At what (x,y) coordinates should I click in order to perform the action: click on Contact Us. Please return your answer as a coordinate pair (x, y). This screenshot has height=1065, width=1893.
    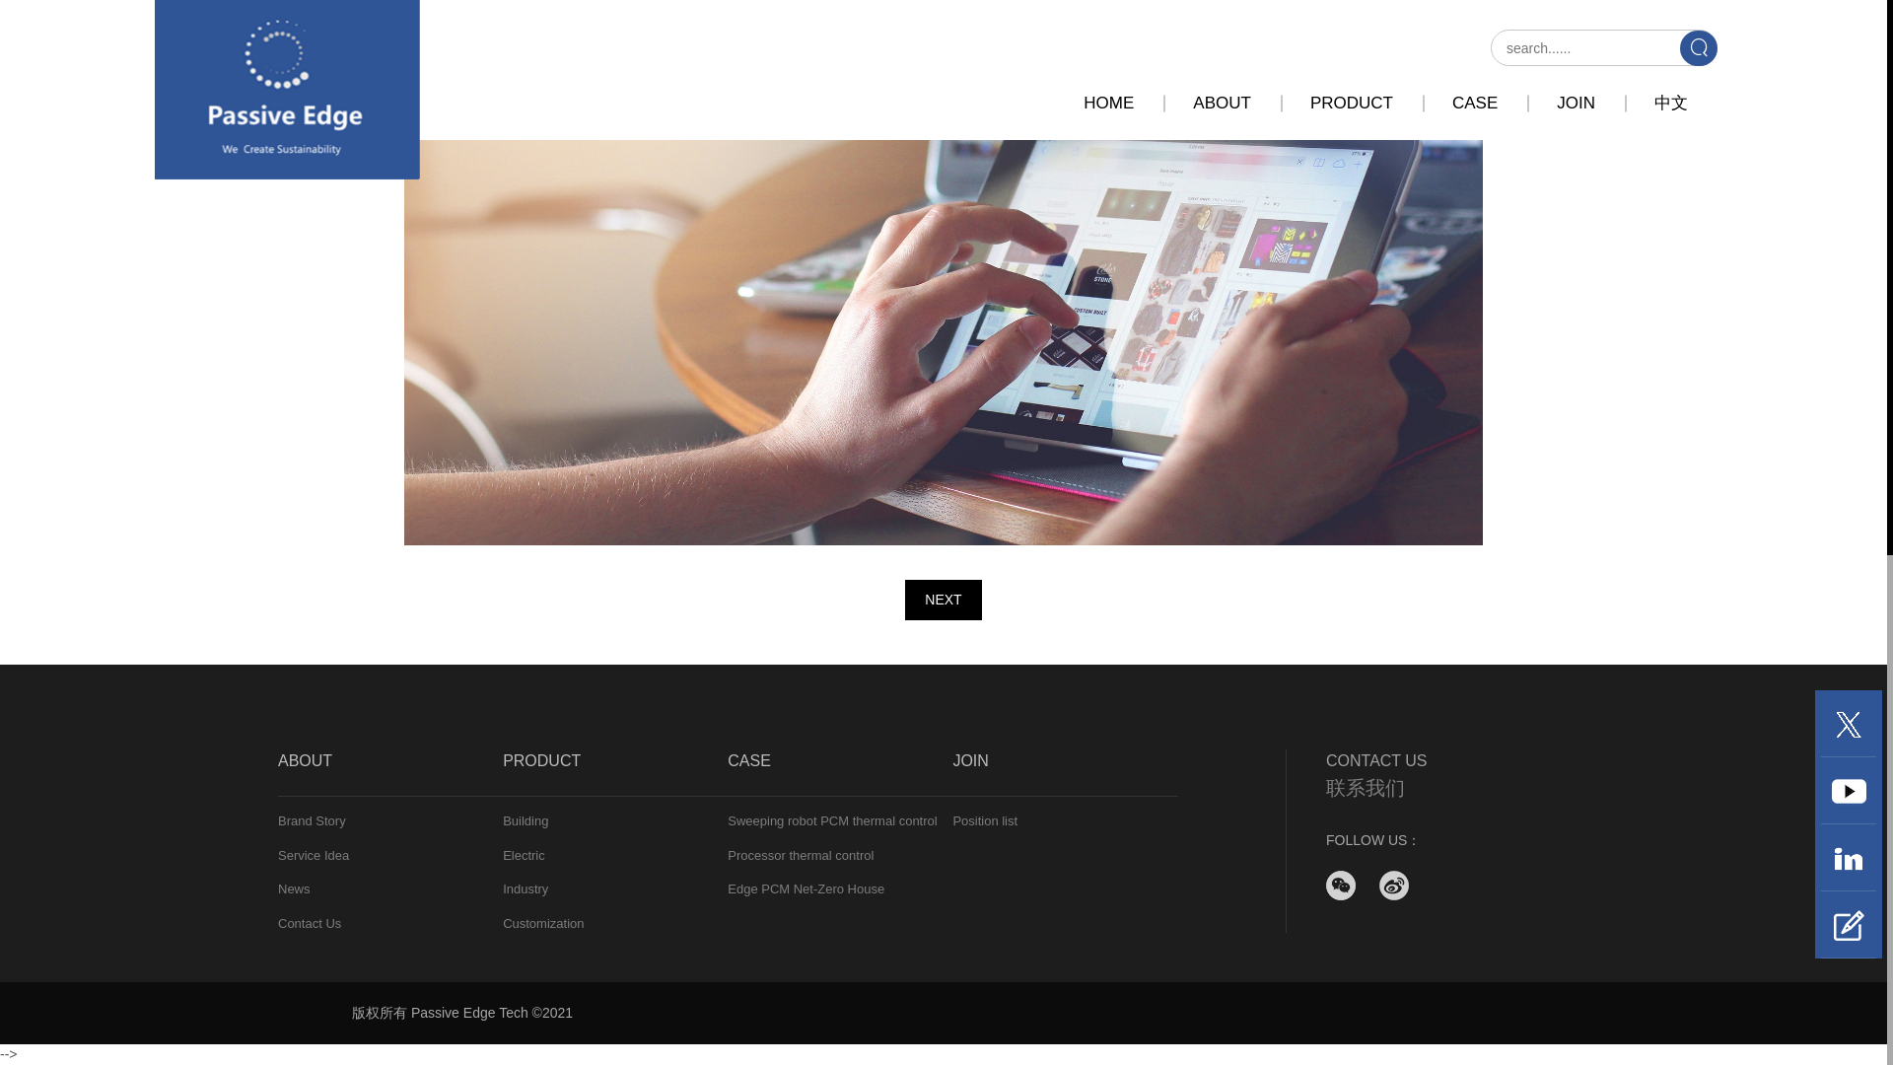
    Looking at the image, I should click on (390, 923).